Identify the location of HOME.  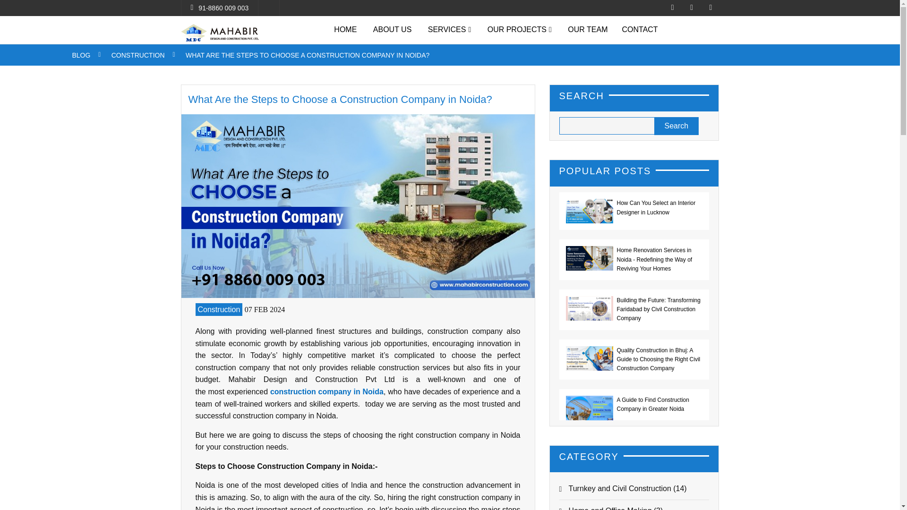
(345, 29).